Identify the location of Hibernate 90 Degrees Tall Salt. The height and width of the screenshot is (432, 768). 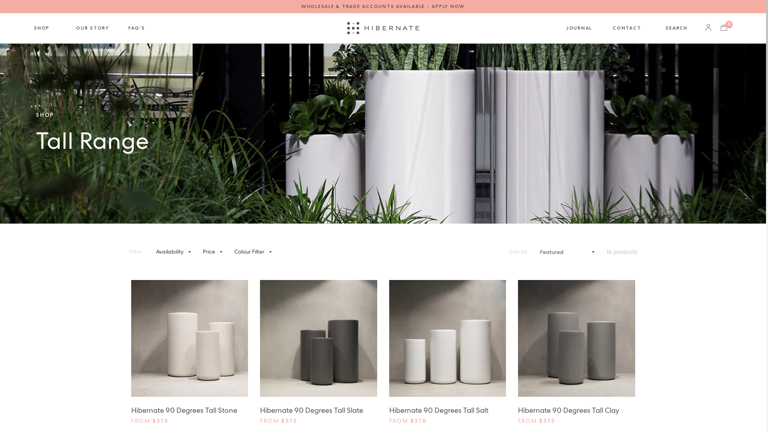
(447, 410).